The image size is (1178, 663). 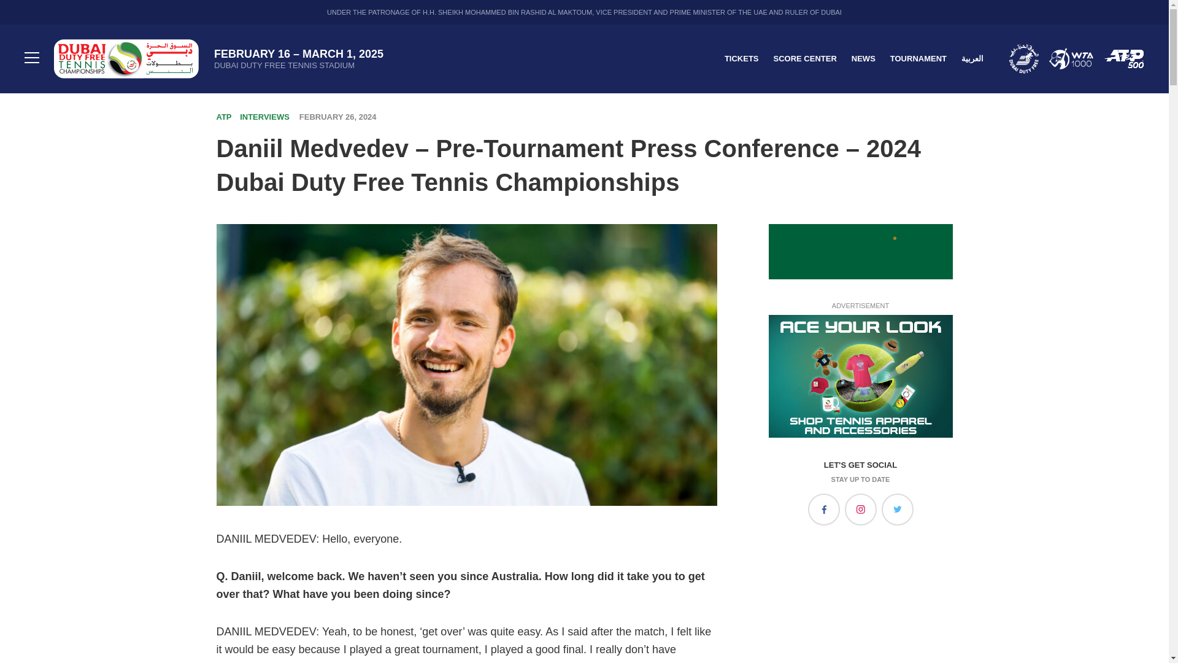 I want to click on Toggle menu, so click(x=32, y=59).